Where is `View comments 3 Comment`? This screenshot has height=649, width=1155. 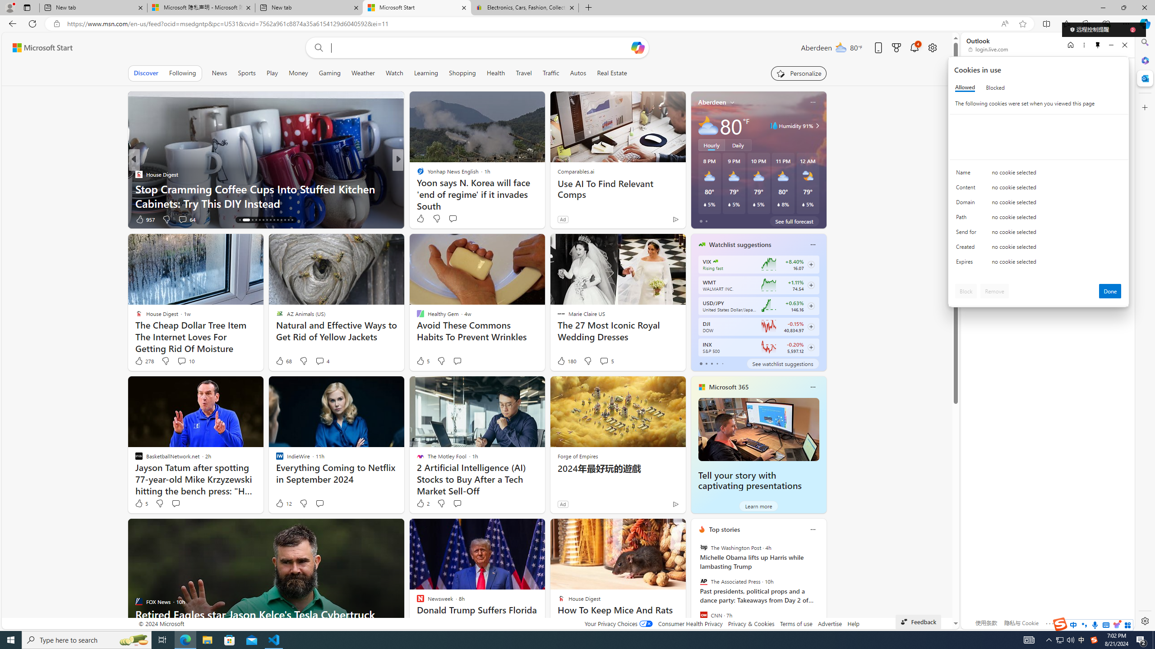
View comments 3 Comment is located at coordinates (463, 219).